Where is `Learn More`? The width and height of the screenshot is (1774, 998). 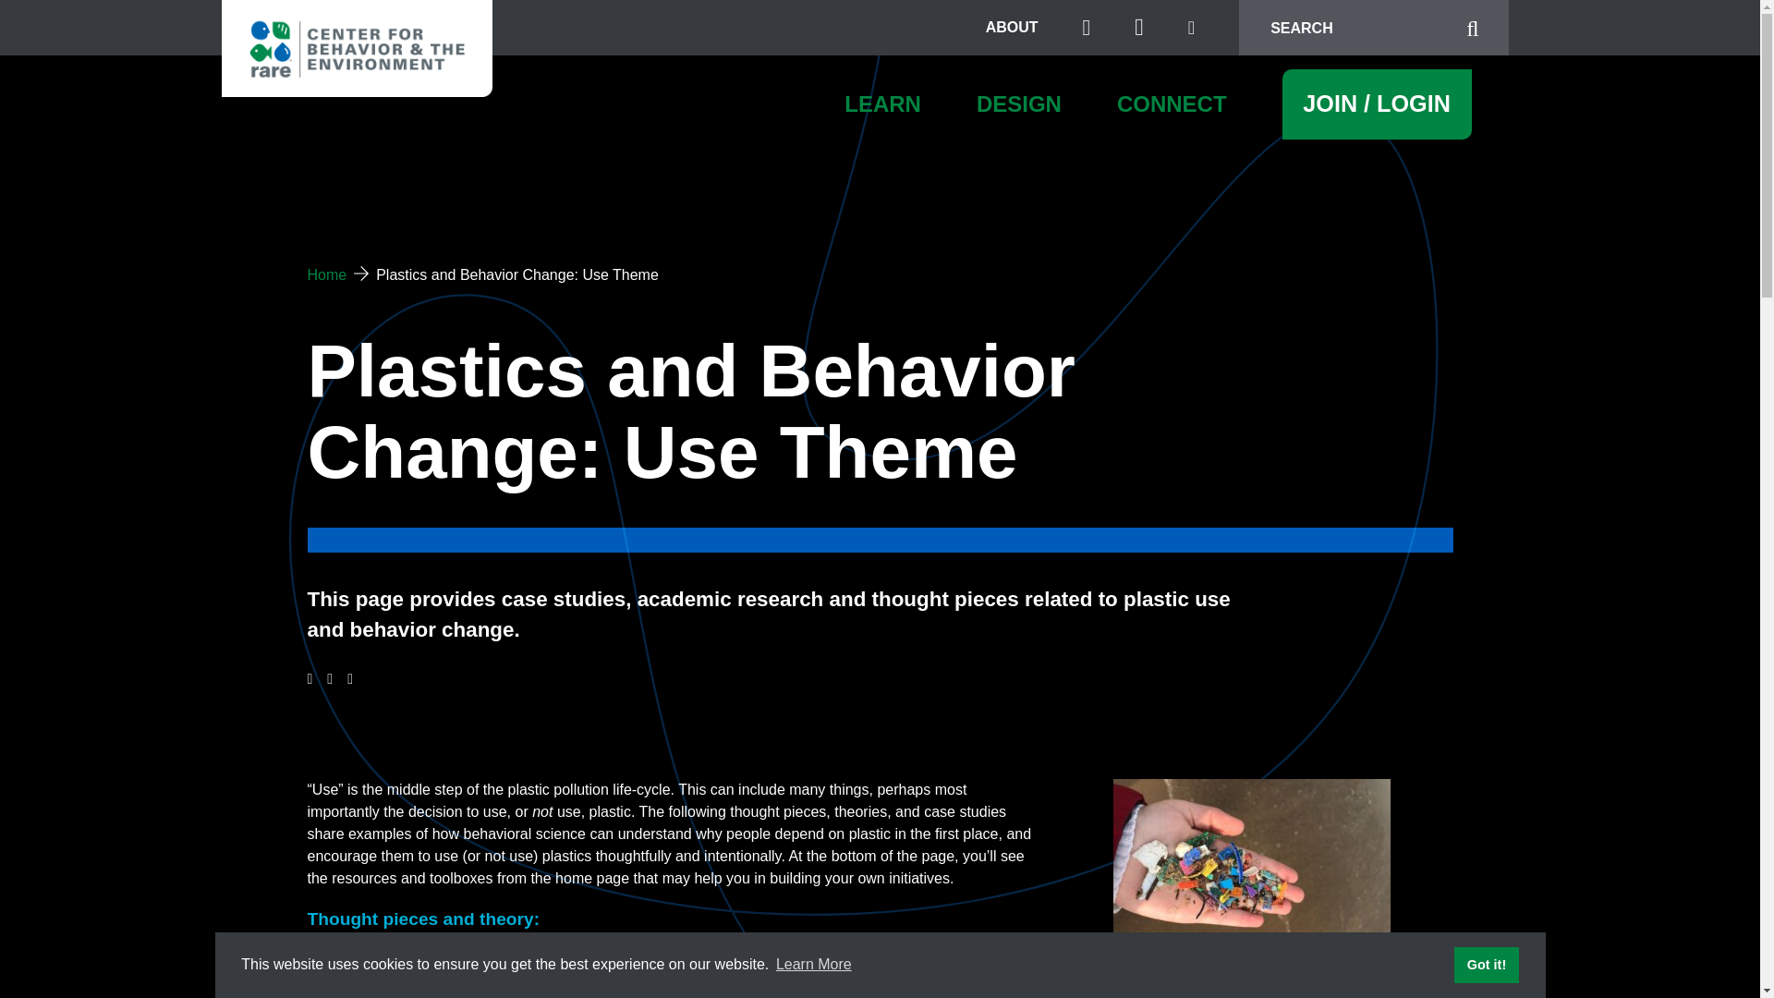 Learn More is located at coordinates (814, 965).